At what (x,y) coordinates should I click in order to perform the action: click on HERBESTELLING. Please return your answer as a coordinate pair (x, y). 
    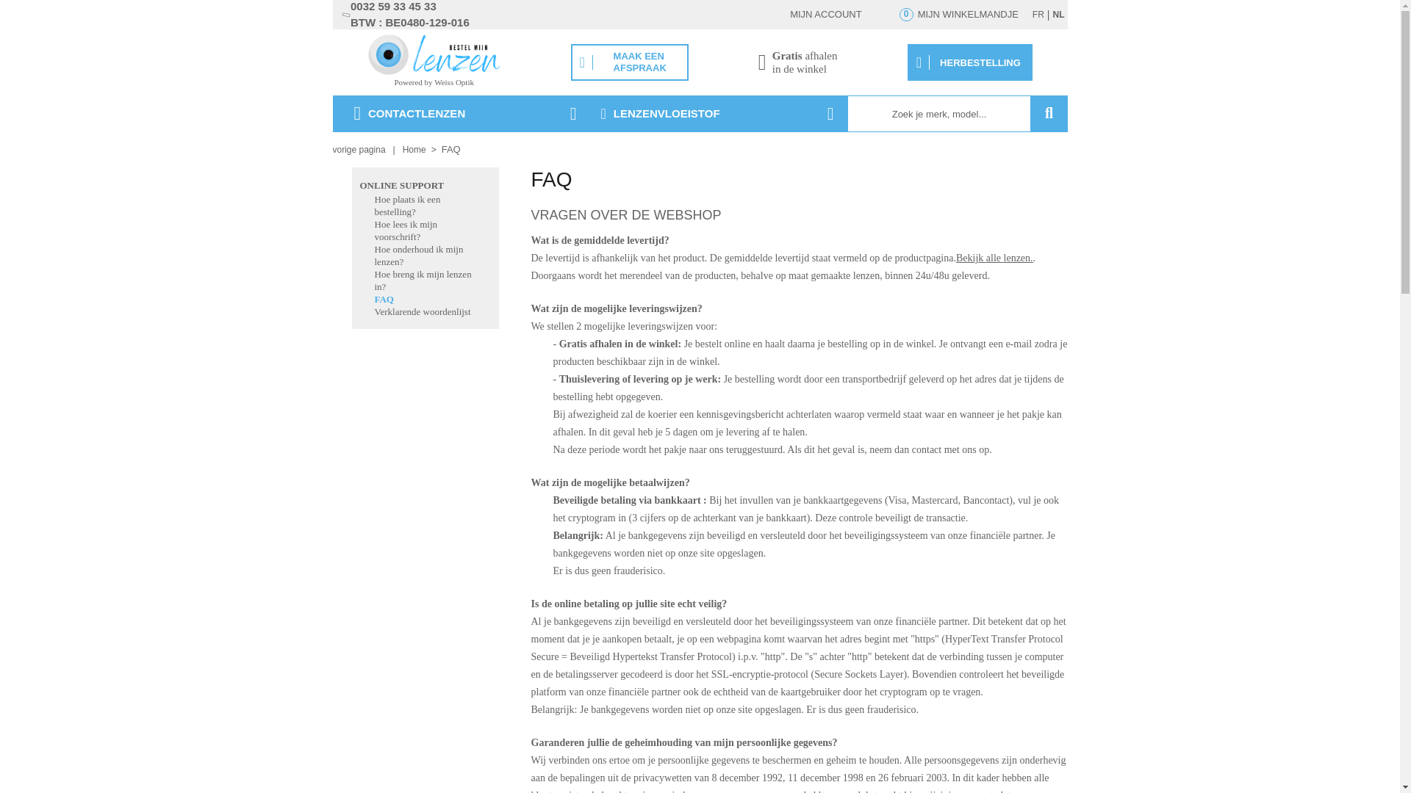
    Looking at the image, I should click on (970, 62).